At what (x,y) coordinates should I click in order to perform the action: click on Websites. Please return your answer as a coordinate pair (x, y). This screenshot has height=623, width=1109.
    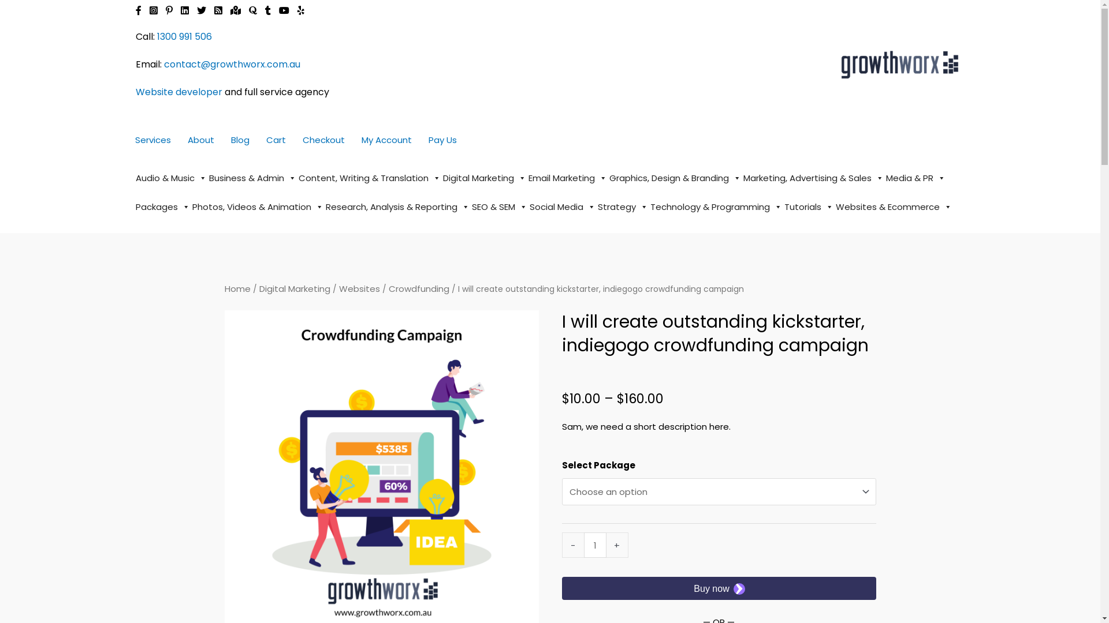
    Looking at the image, I should click on (359, 288).